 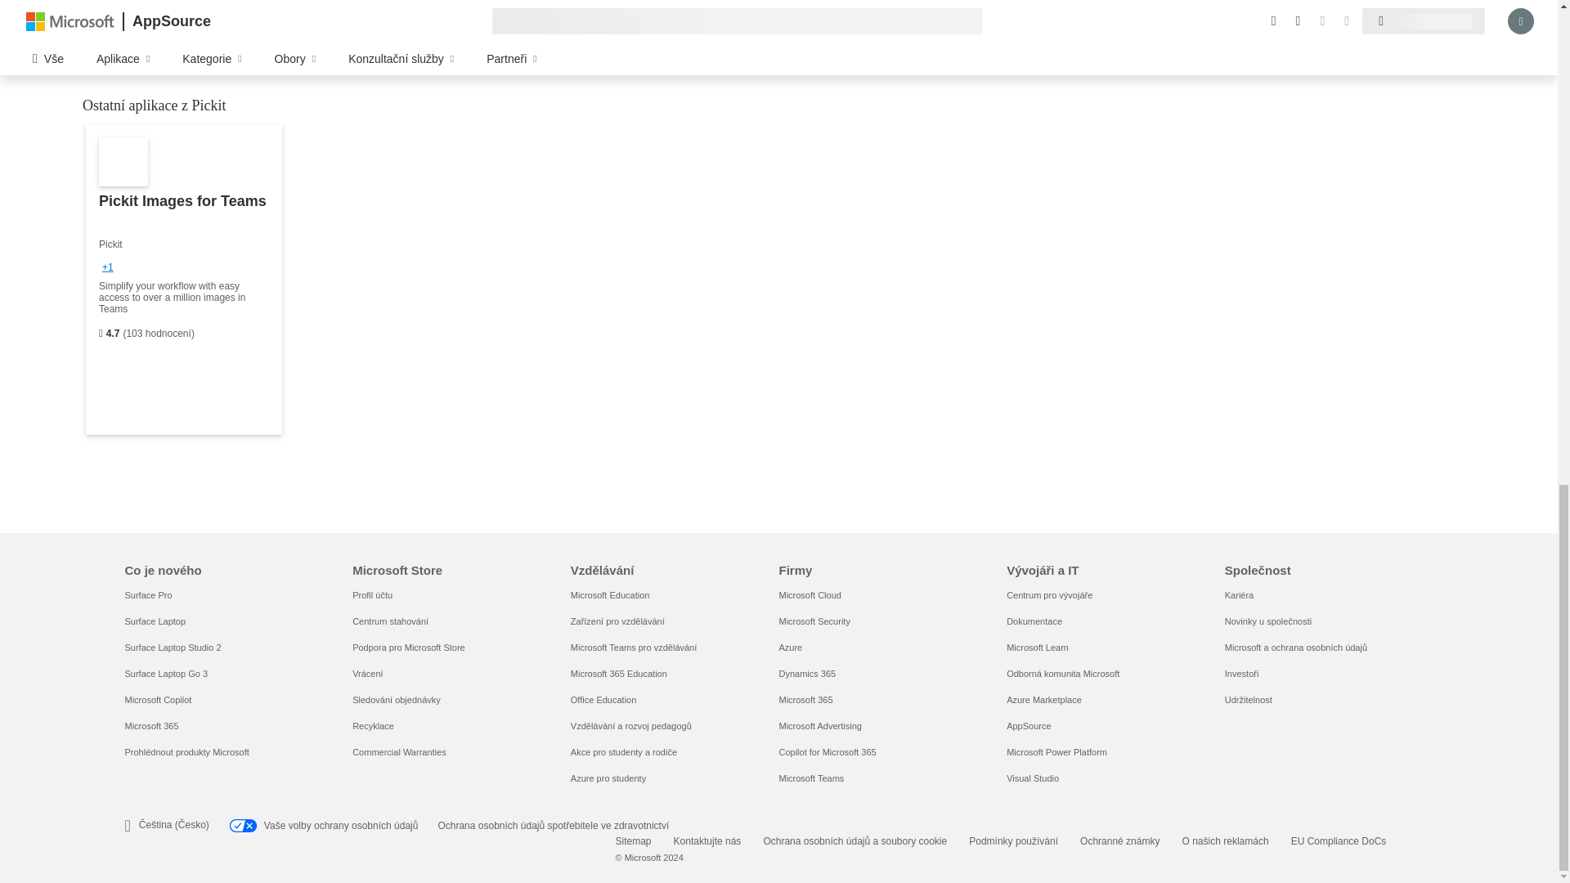 What do you see at coordinates (610, 595) in the screenshot?
I see `Microsoft Education` at bounding box center [610, 595].